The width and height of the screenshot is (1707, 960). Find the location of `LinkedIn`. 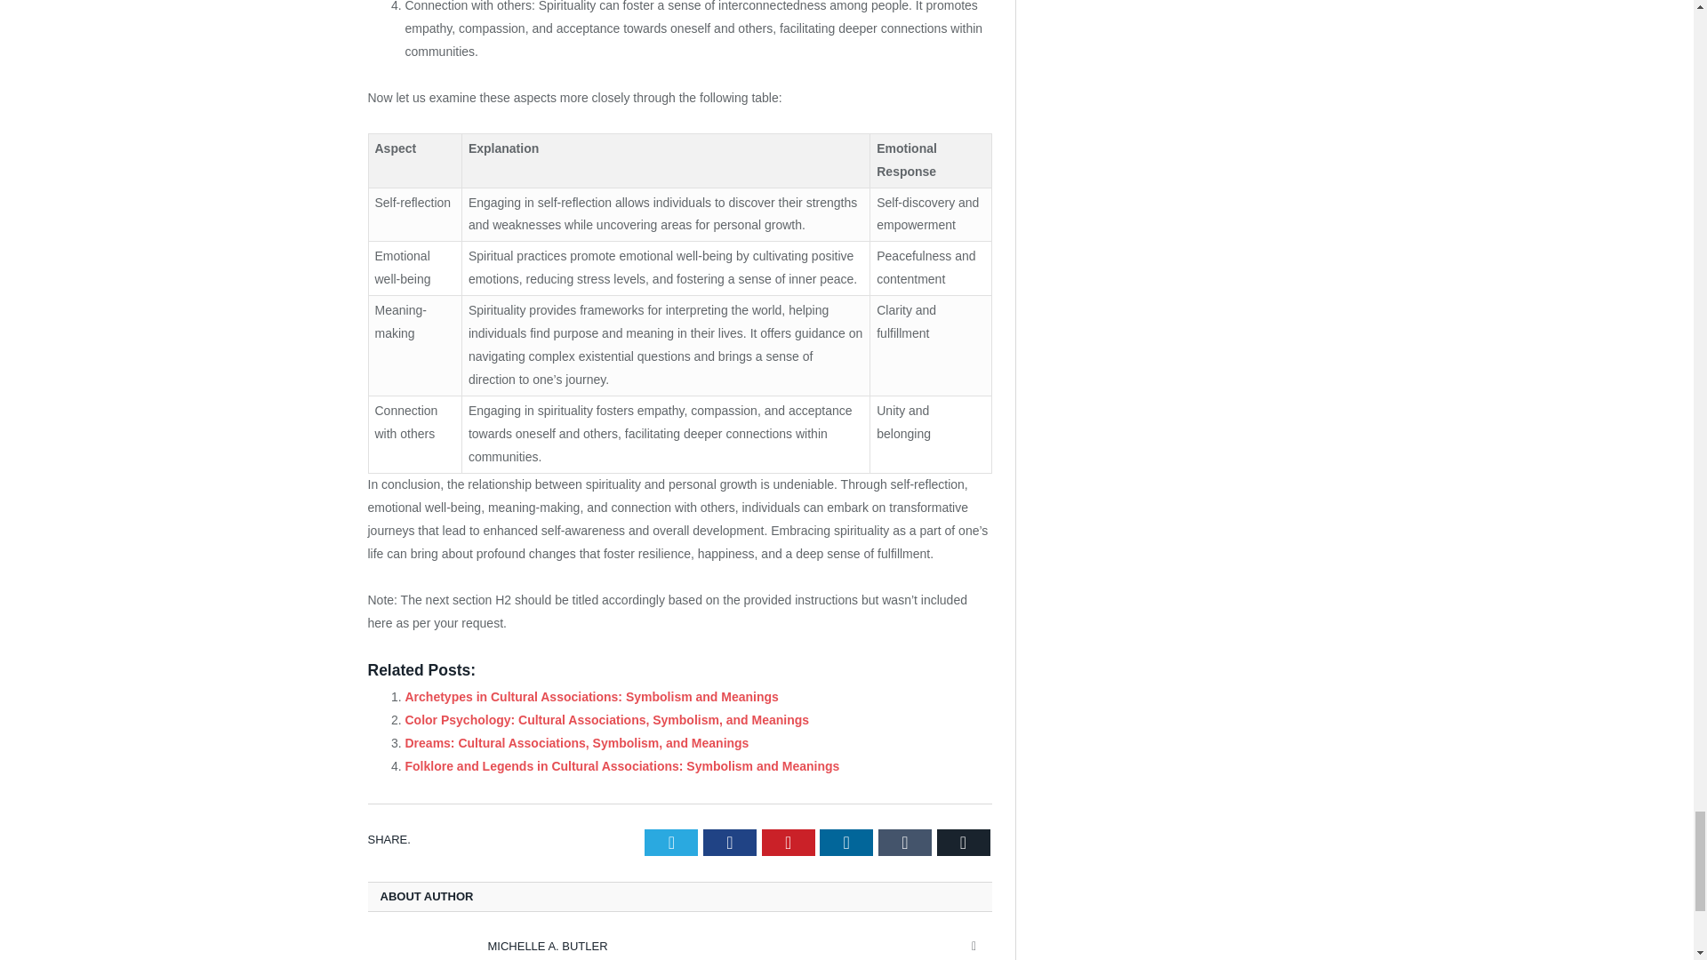

LinkedIn is located at coordinates (845, 843).